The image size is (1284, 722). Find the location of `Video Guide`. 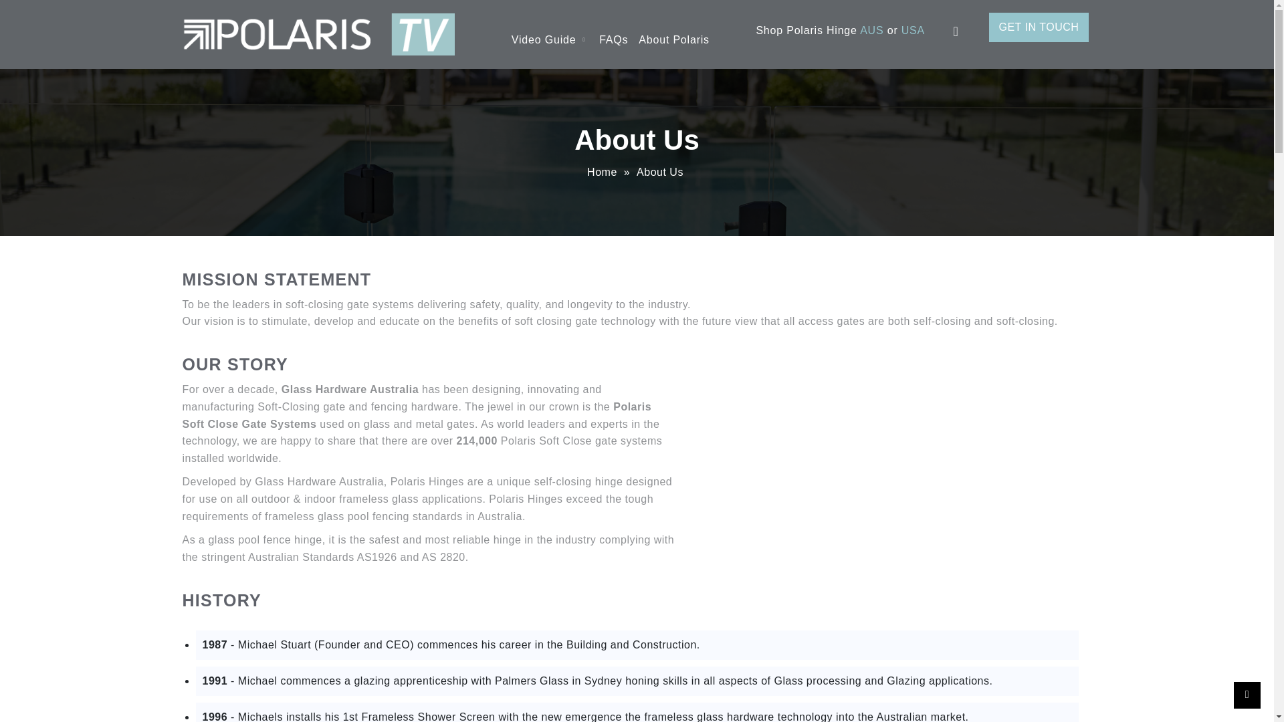

Video Guide is located at coordinates (550, 46).